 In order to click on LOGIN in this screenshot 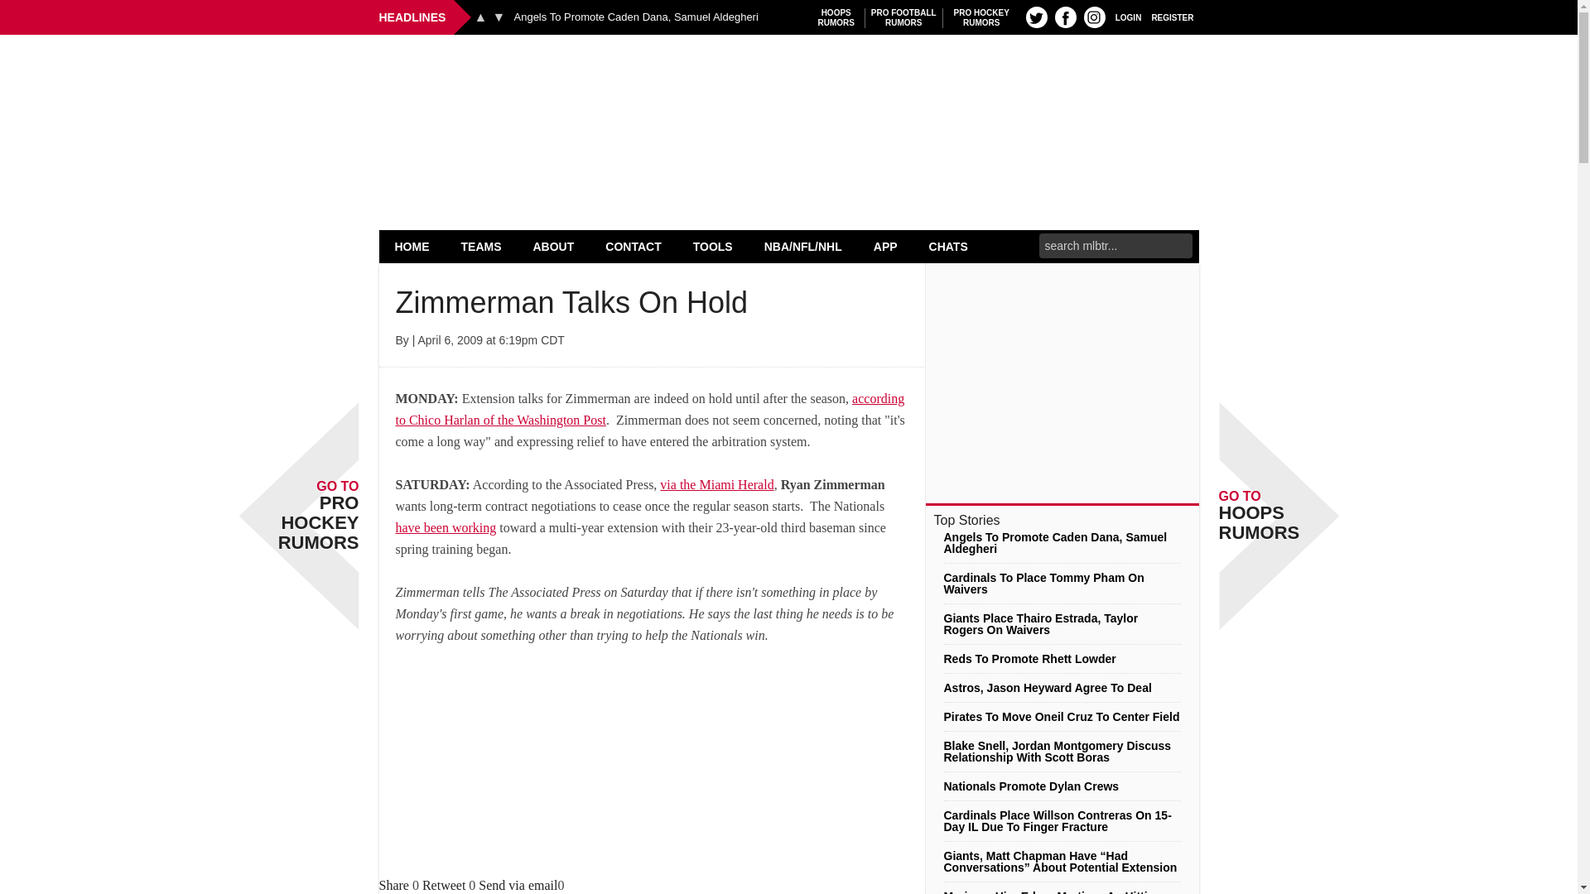, I will do `click(444, 884)`.